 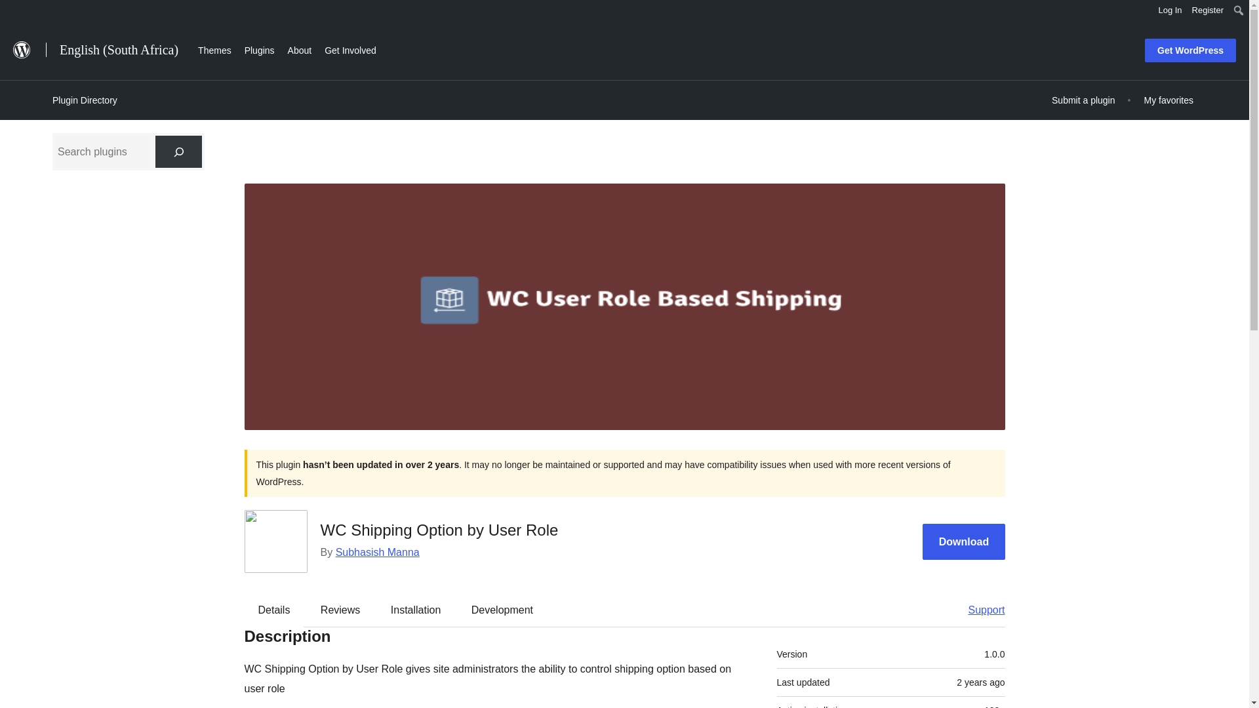 What do you see at coordinates (85, 100) in the screenshot?
I see `Plugin Directory` at bounding box center [85, 100].